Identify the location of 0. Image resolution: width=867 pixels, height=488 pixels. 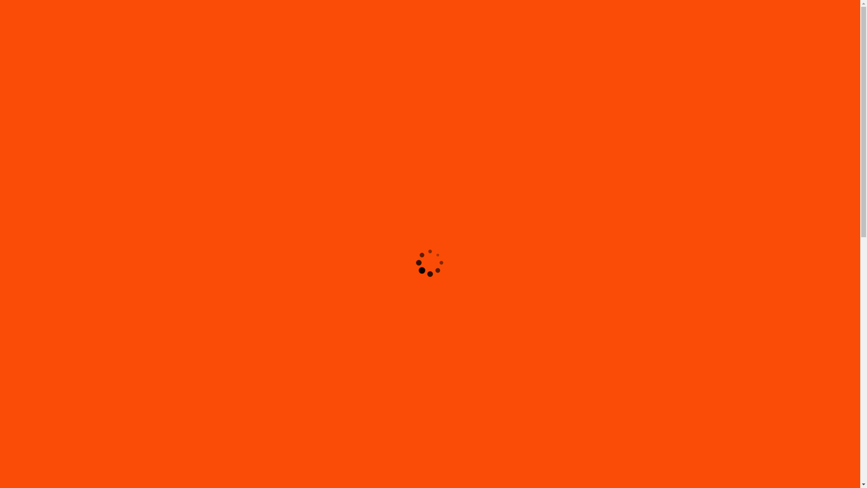
(847, 5).